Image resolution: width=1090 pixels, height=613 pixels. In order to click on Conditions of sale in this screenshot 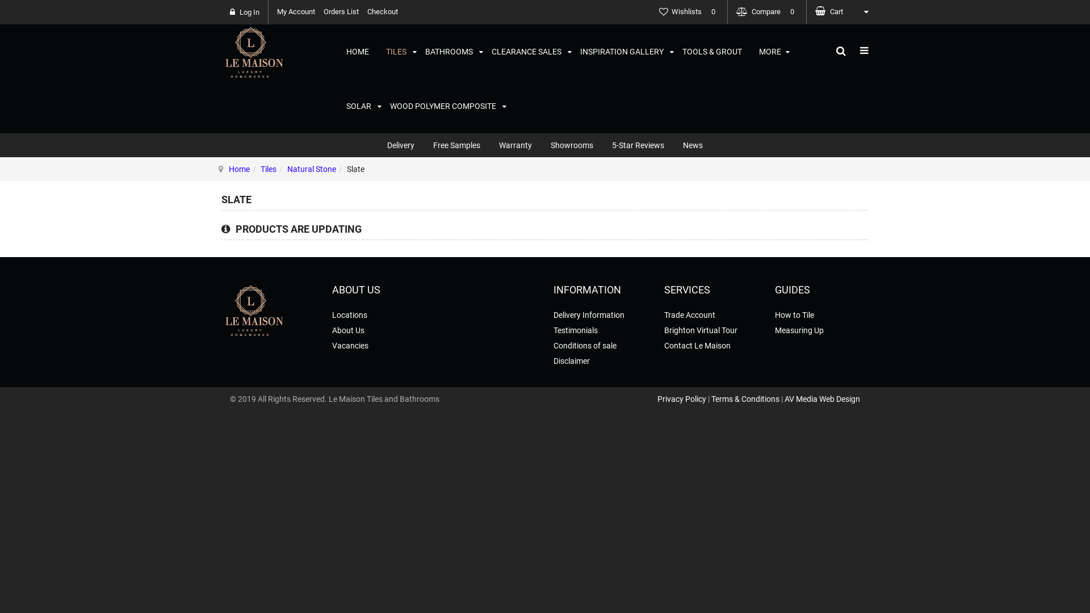, I will do `click(585, 346)`.